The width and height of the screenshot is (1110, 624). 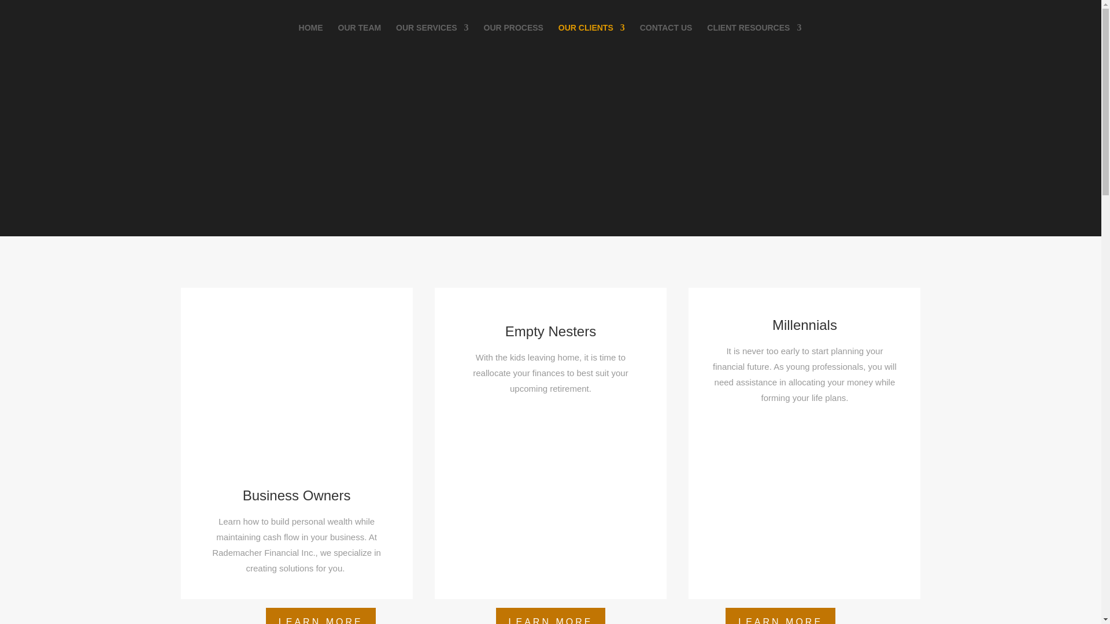 I want to click on OUR PROCESS, so click(x=512, y=39).